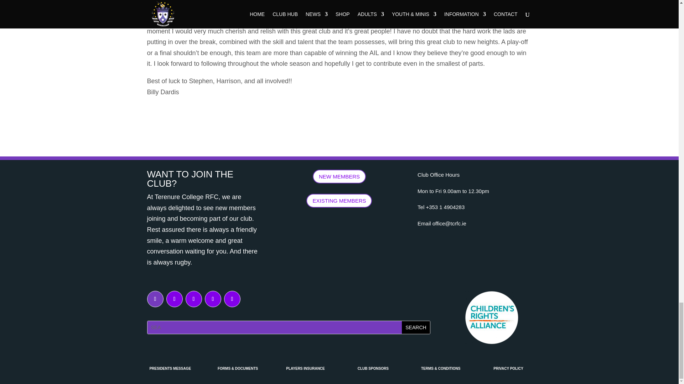  Describe the element at coordinates (193, 299) in the screenshot. I see `Follow on Instagram` at that location.